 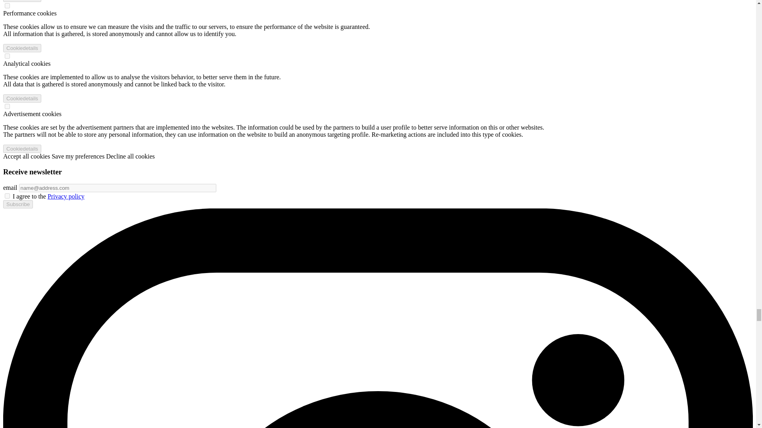 I want to click on analytical, so click(x=7, y=56).